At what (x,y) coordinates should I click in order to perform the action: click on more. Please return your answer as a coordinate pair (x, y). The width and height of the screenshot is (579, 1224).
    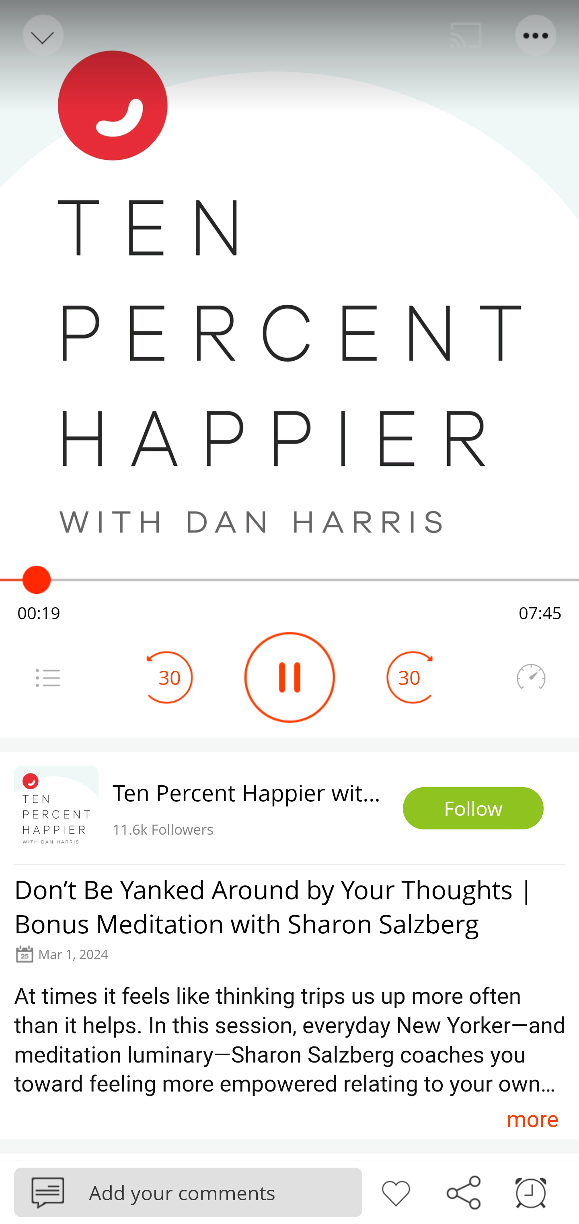
    Looking at the image, I should click on (532, 1119).